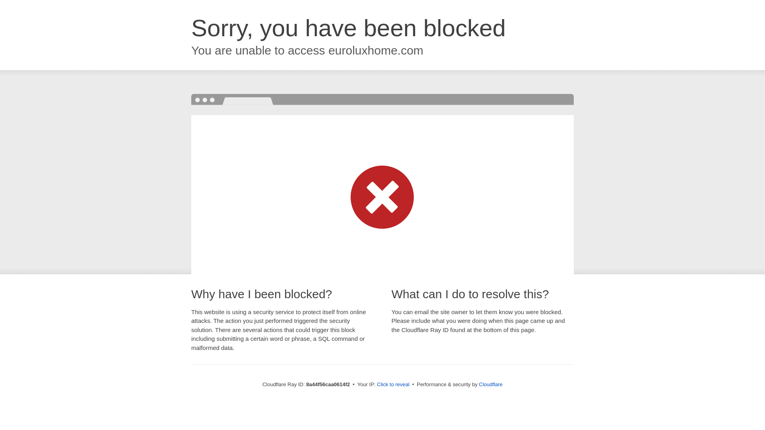 This screenshot has width=765, height=430. What do you see at coordinates (393, 385) in the screenshot?
I see `Click to reveal` at bounding box center [393, 385].